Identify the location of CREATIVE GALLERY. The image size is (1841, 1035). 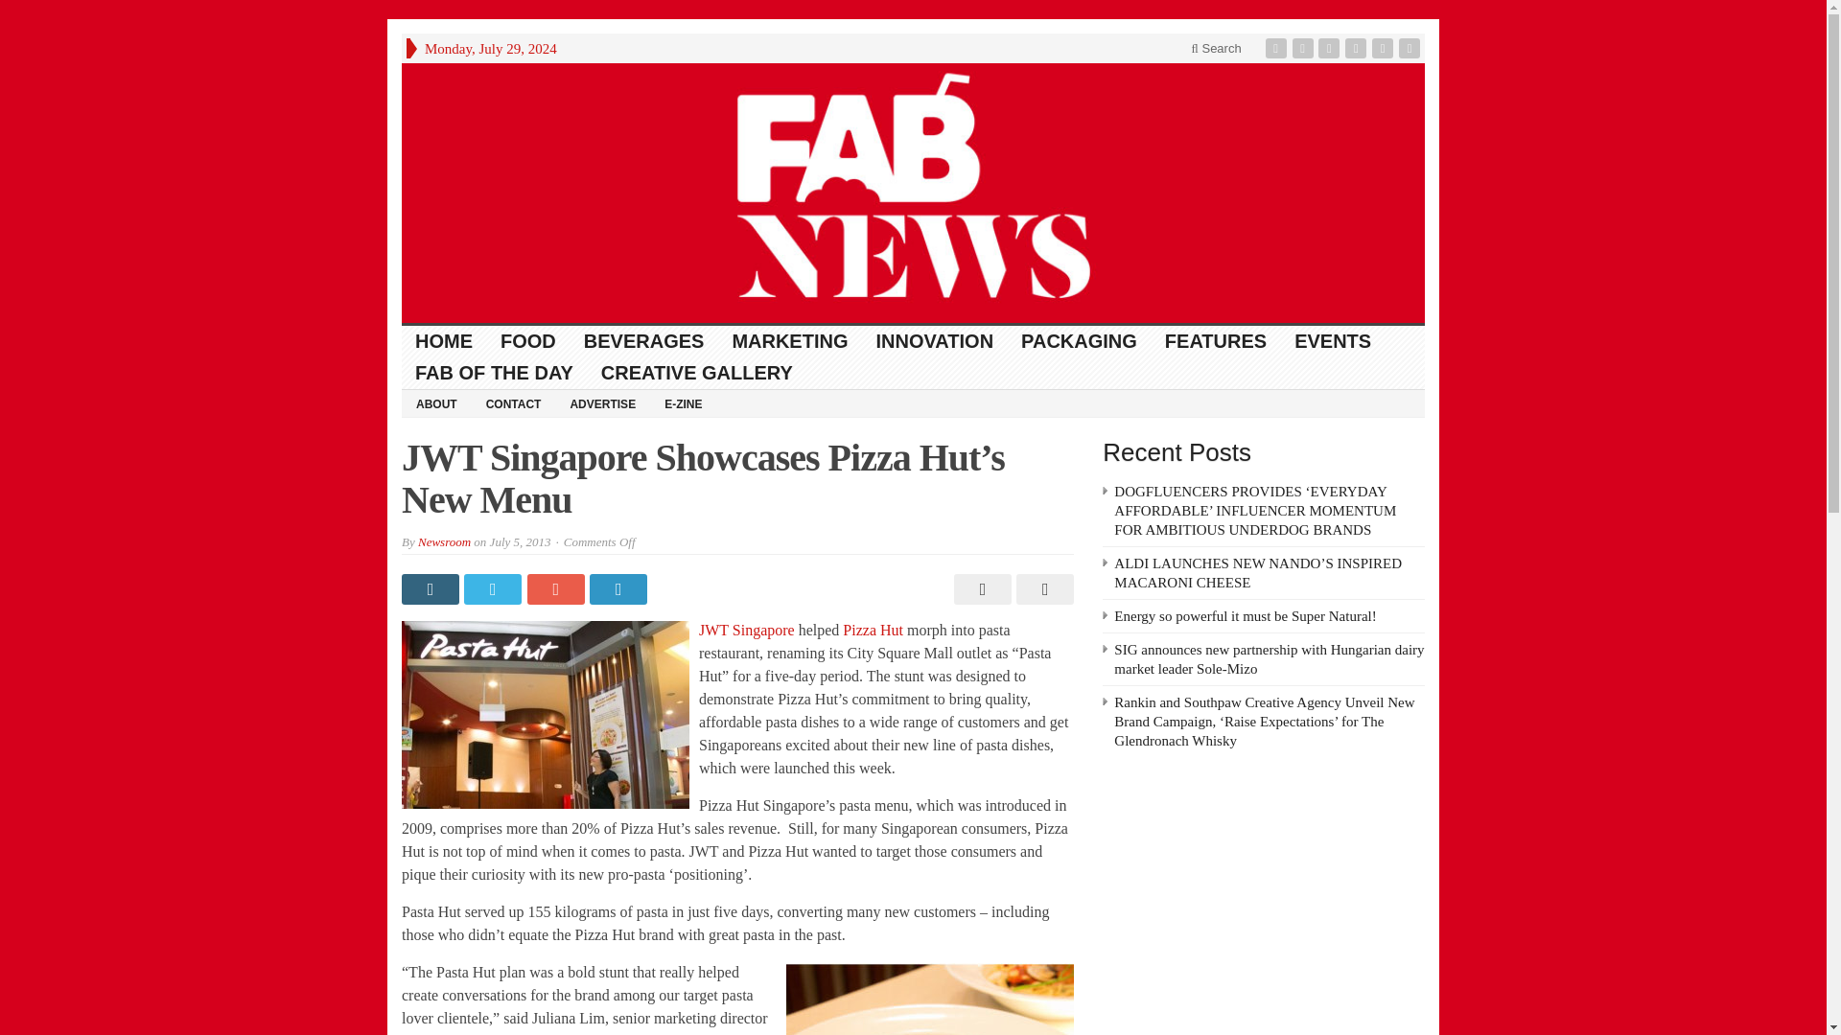
(697, 373).